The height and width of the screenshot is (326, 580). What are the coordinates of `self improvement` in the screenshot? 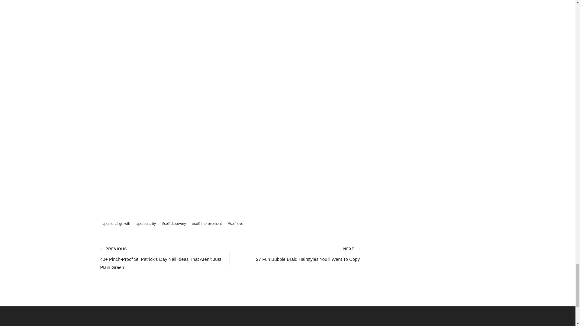 It's located at (207, 224).